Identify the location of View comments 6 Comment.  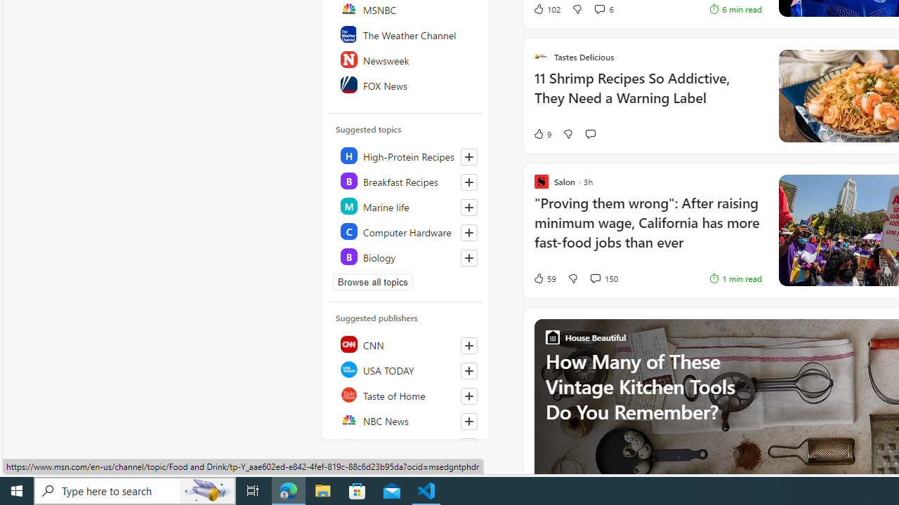
(598, 8).